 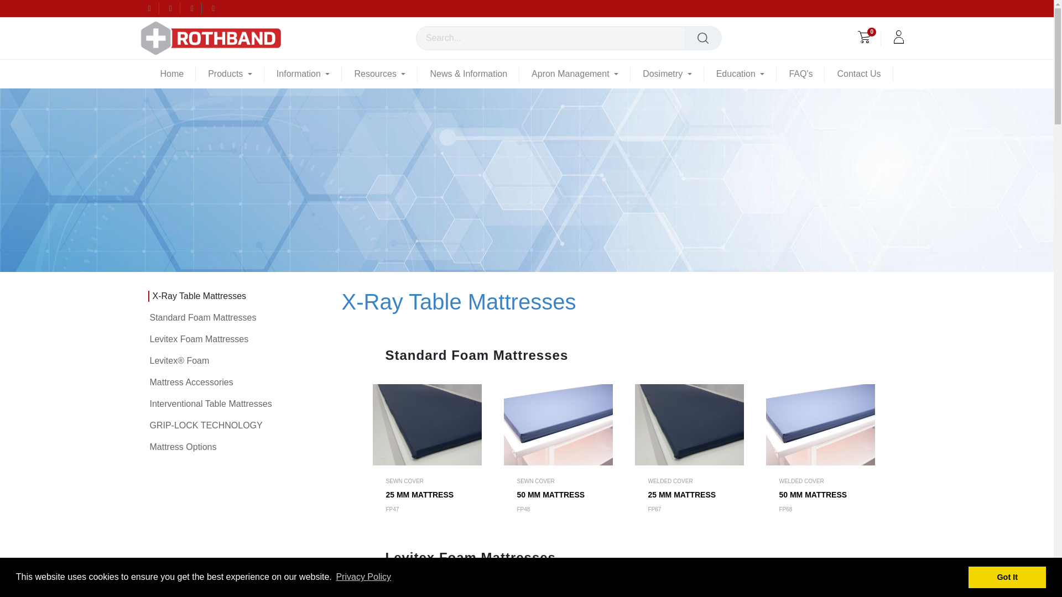 I want to click on Home, so click(x=173, y=74).